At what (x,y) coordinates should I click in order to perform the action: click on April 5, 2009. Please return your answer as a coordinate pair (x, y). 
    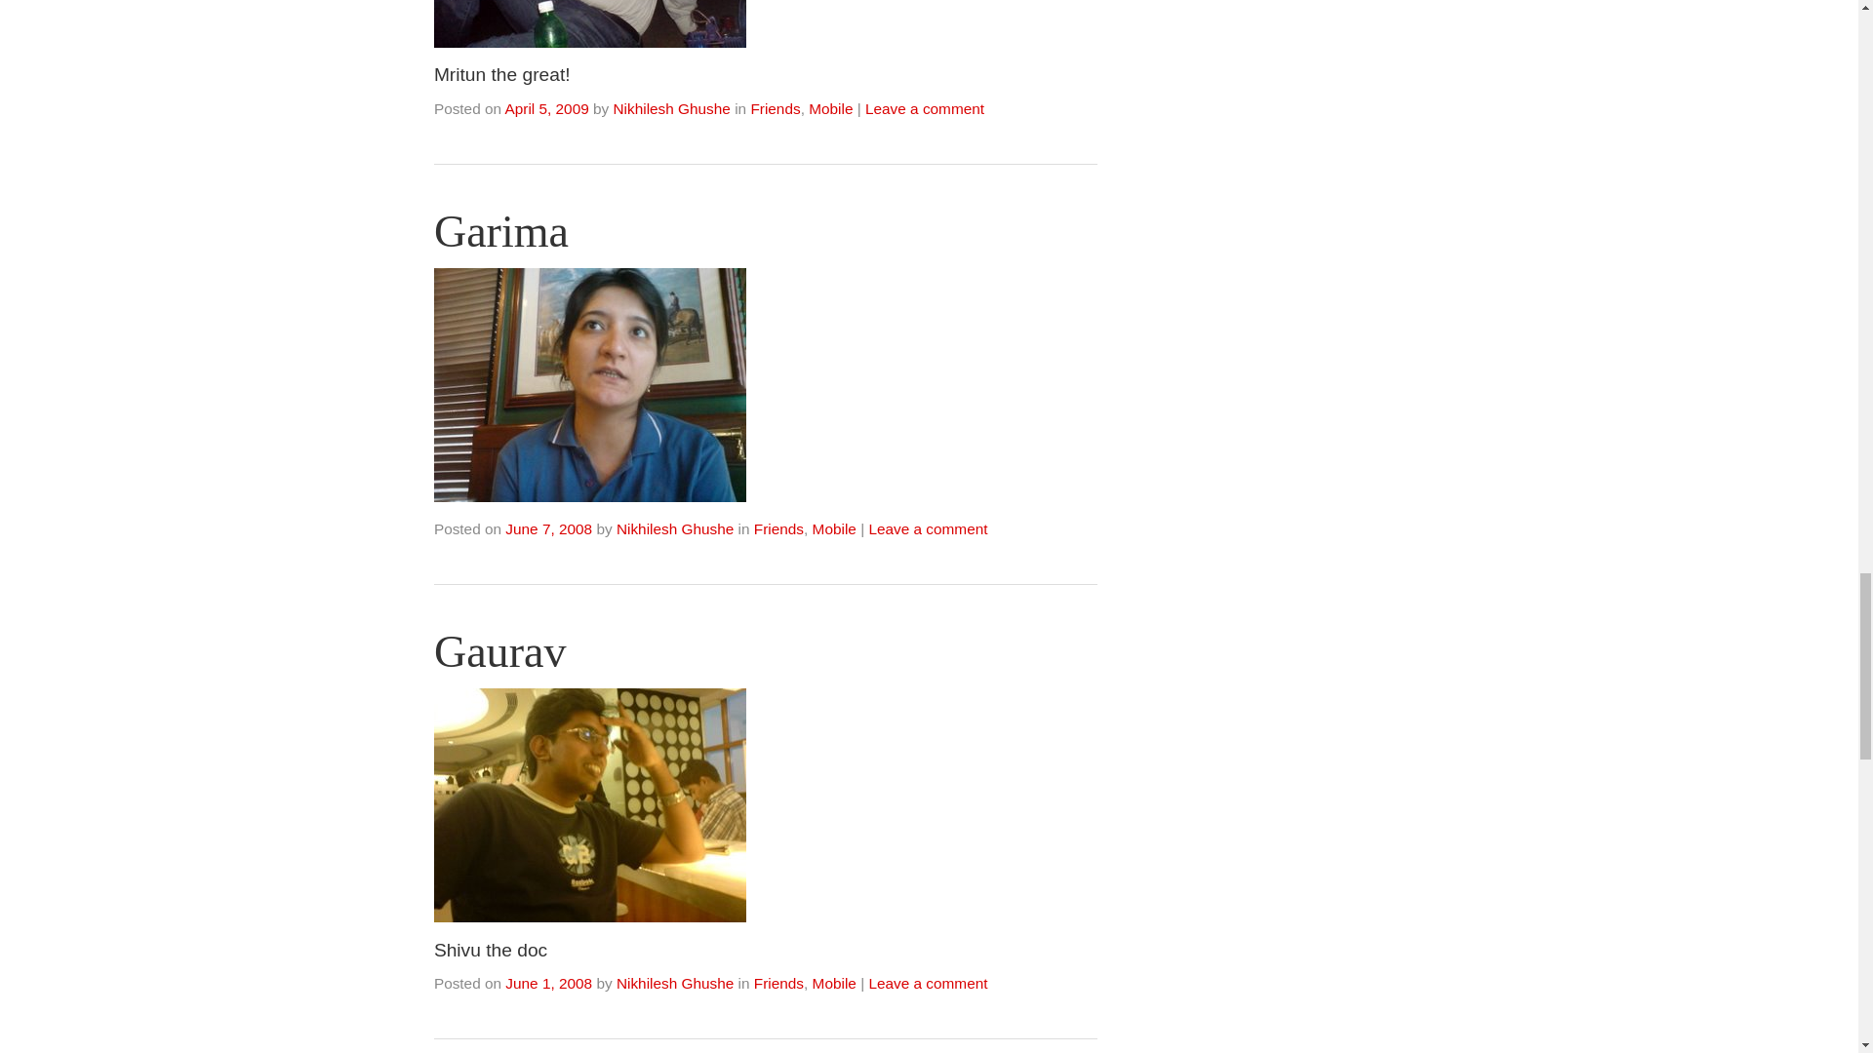
    Looking at the image, I should click on (545, 107).